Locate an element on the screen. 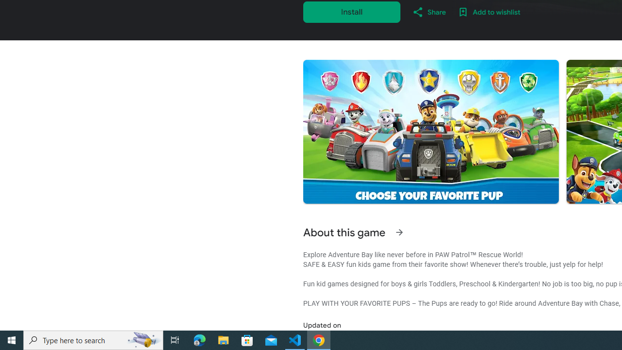 Image resolution: width=622 pixels, height=350 pixels. Screenshot image is located at coordinates (431, 132).